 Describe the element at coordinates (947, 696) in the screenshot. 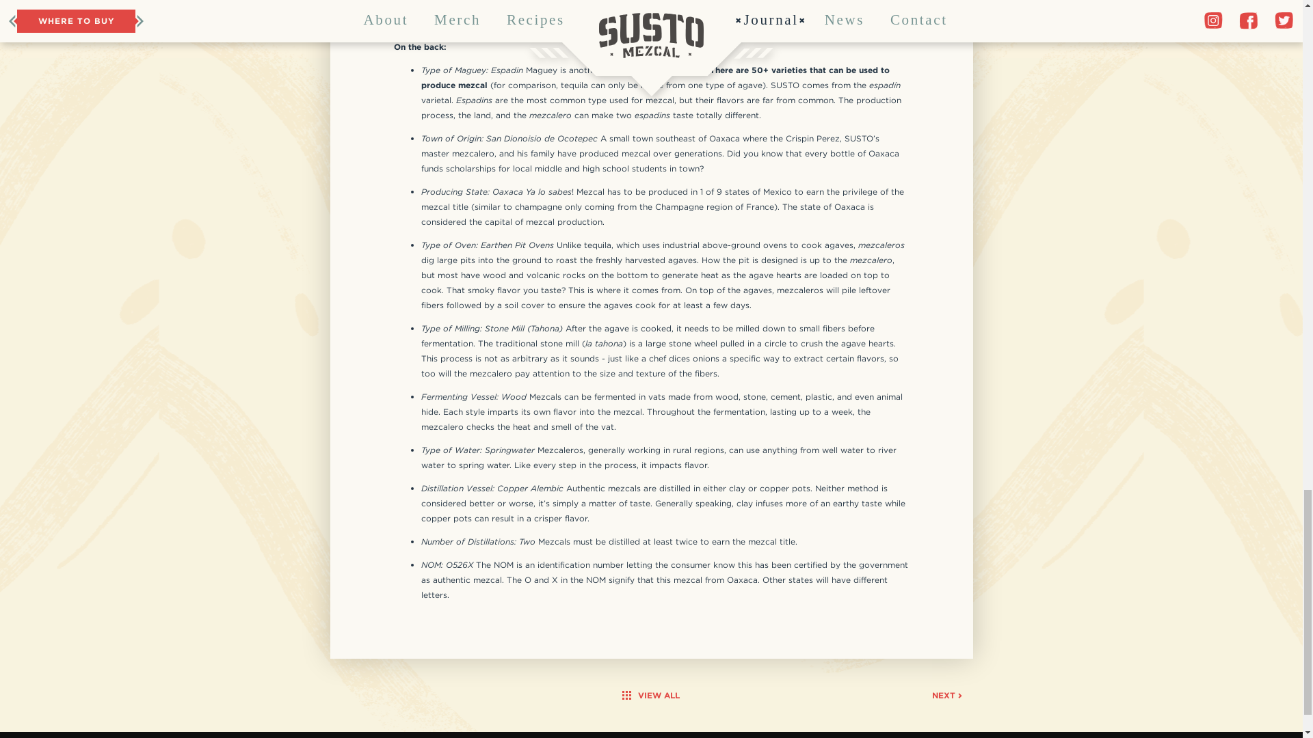

I see `NEXT` at that location.